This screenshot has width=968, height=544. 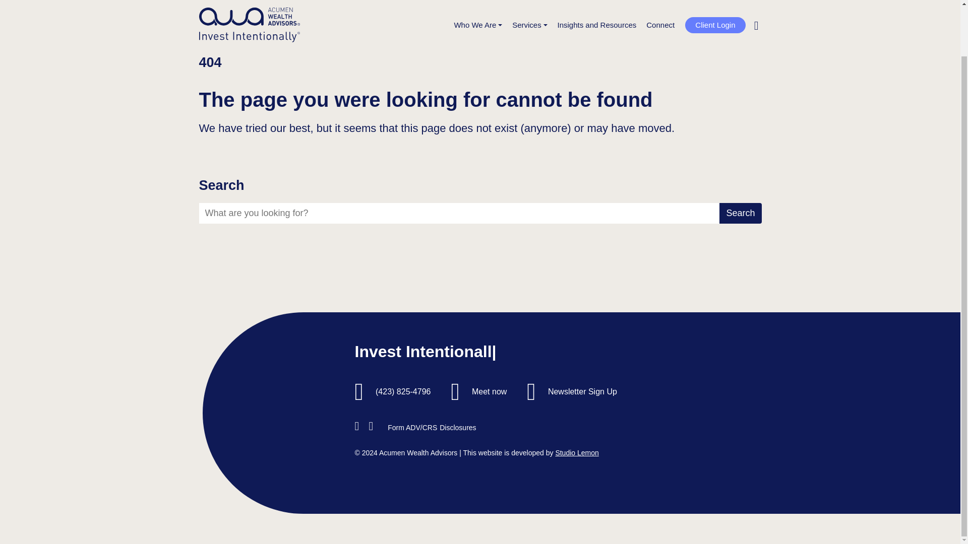 I want to click on Services, so click(x=529, y=4).